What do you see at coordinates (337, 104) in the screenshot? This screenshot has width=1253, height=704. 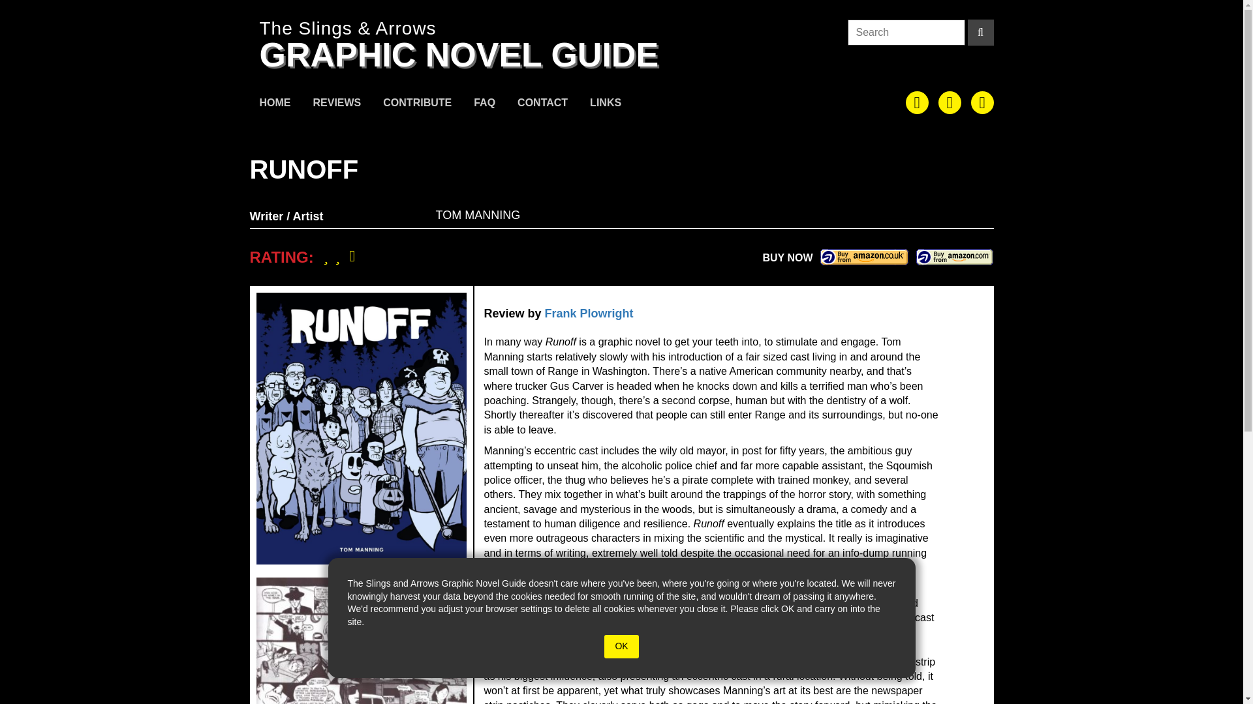 I see `REVIEWS` at bounding box center [337, 104].